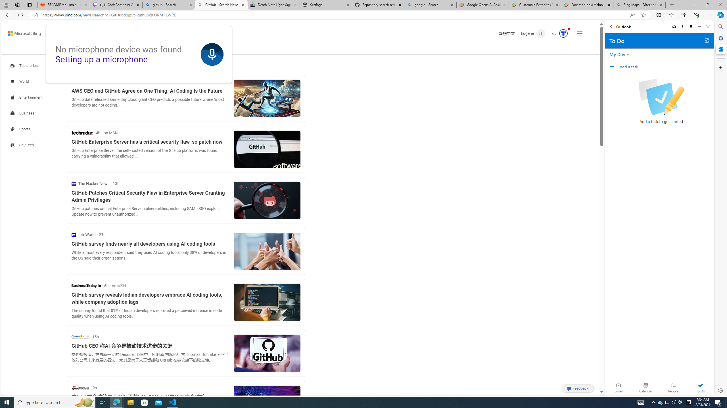 The image size is (727, 408). What do you see at coordinates (430, 5) in the screenshot?
I see `google - Search` at bounding box center [430, 5].